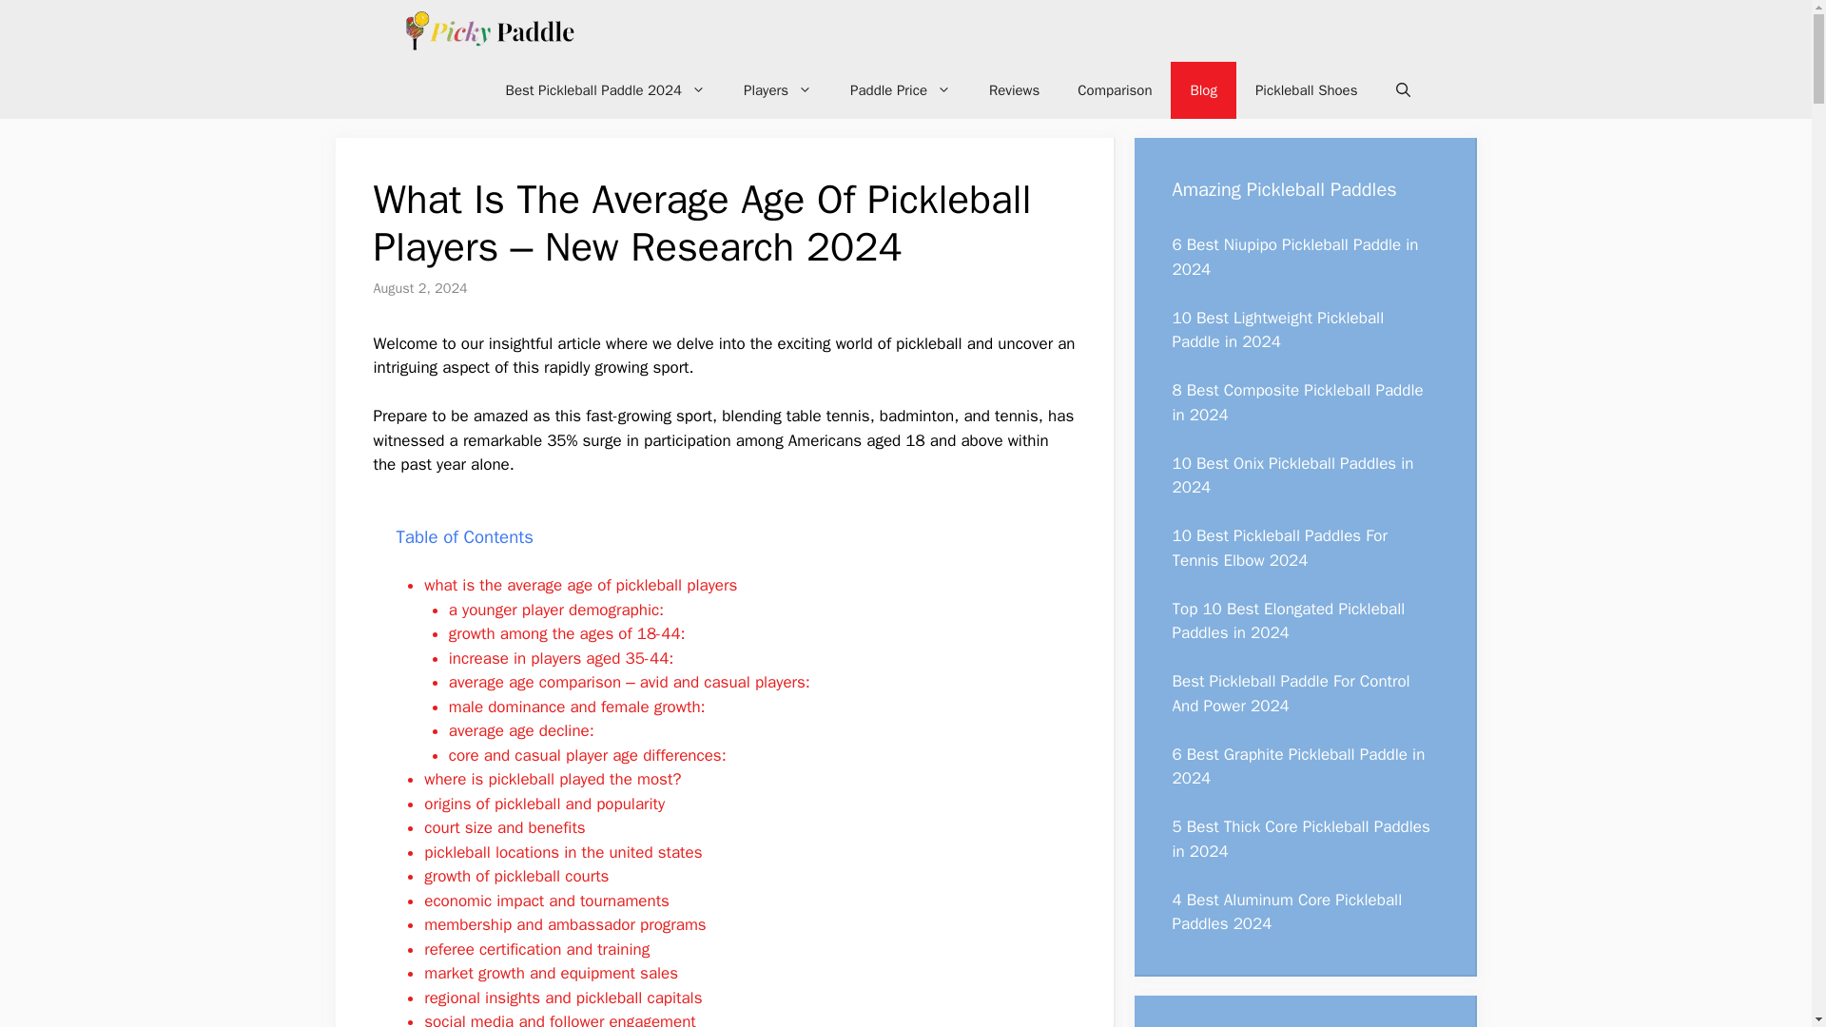  Describe the element at coordinates (606, 89) in the screenshot. I see `Best Pickleball Paddle 2024` at that location.